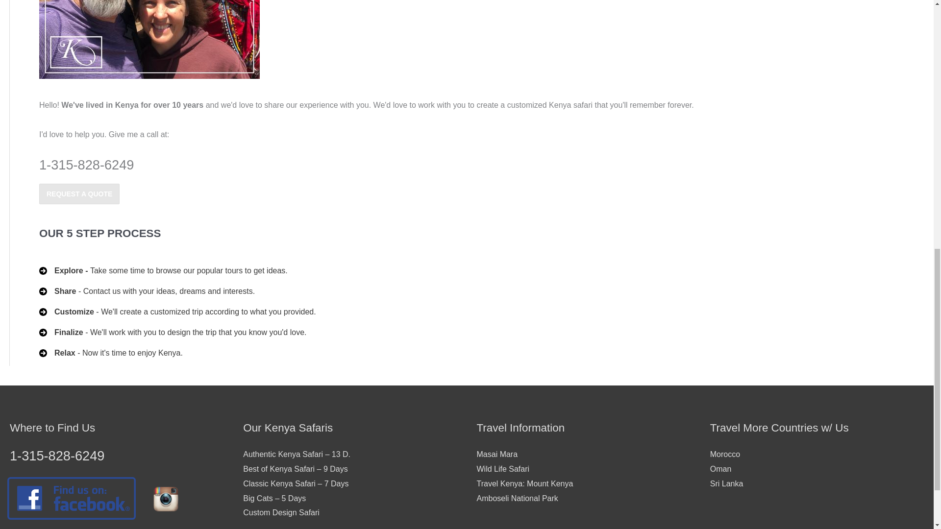  I want to click on Amboseli National Park, so click(517, 498).